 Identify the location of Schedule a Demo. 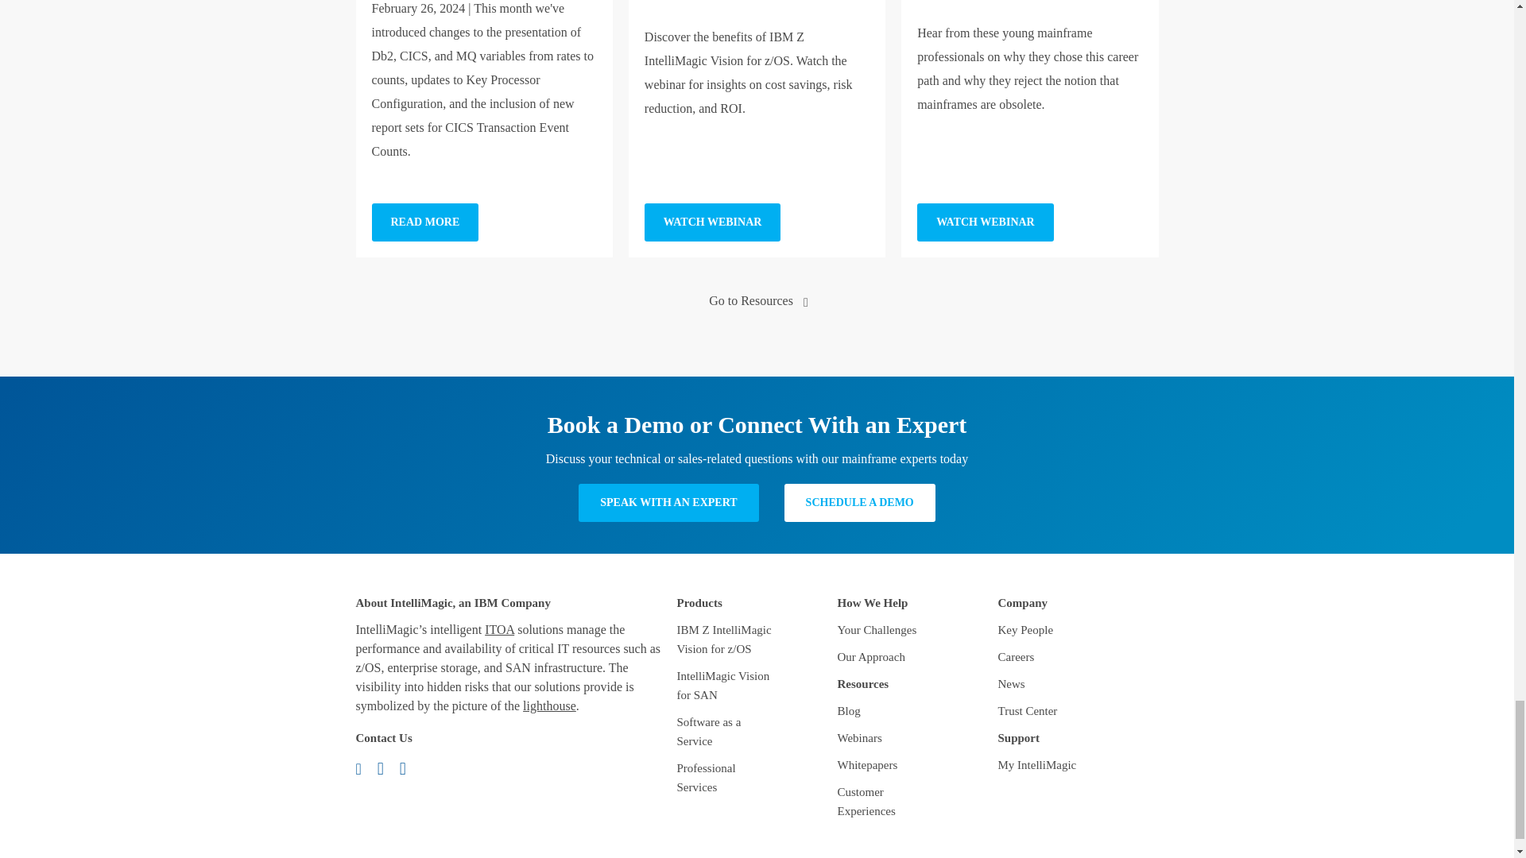
(859, 502).